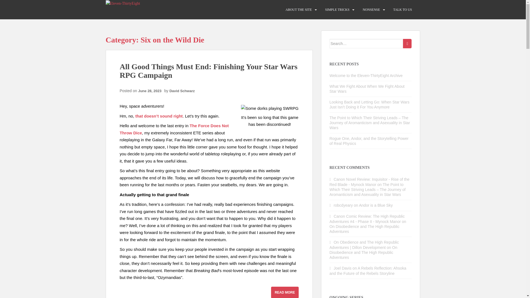 The height and width of the screenshot is (298, 530). Describe the element at coordinates (151, 91) in the screenshot. I see `8:00 am` at that location.